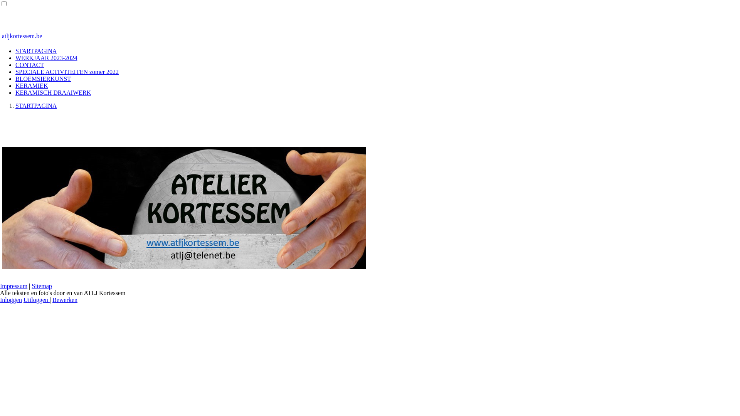  What do you see at coordinates (30, 65) in the screenshot?
I see `CONTACT` at bounding box center [30, 65].